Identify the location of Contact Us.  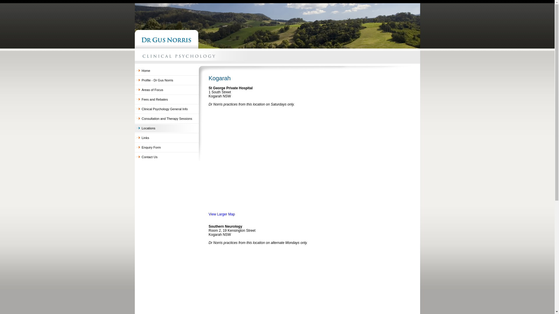
(167, 157).